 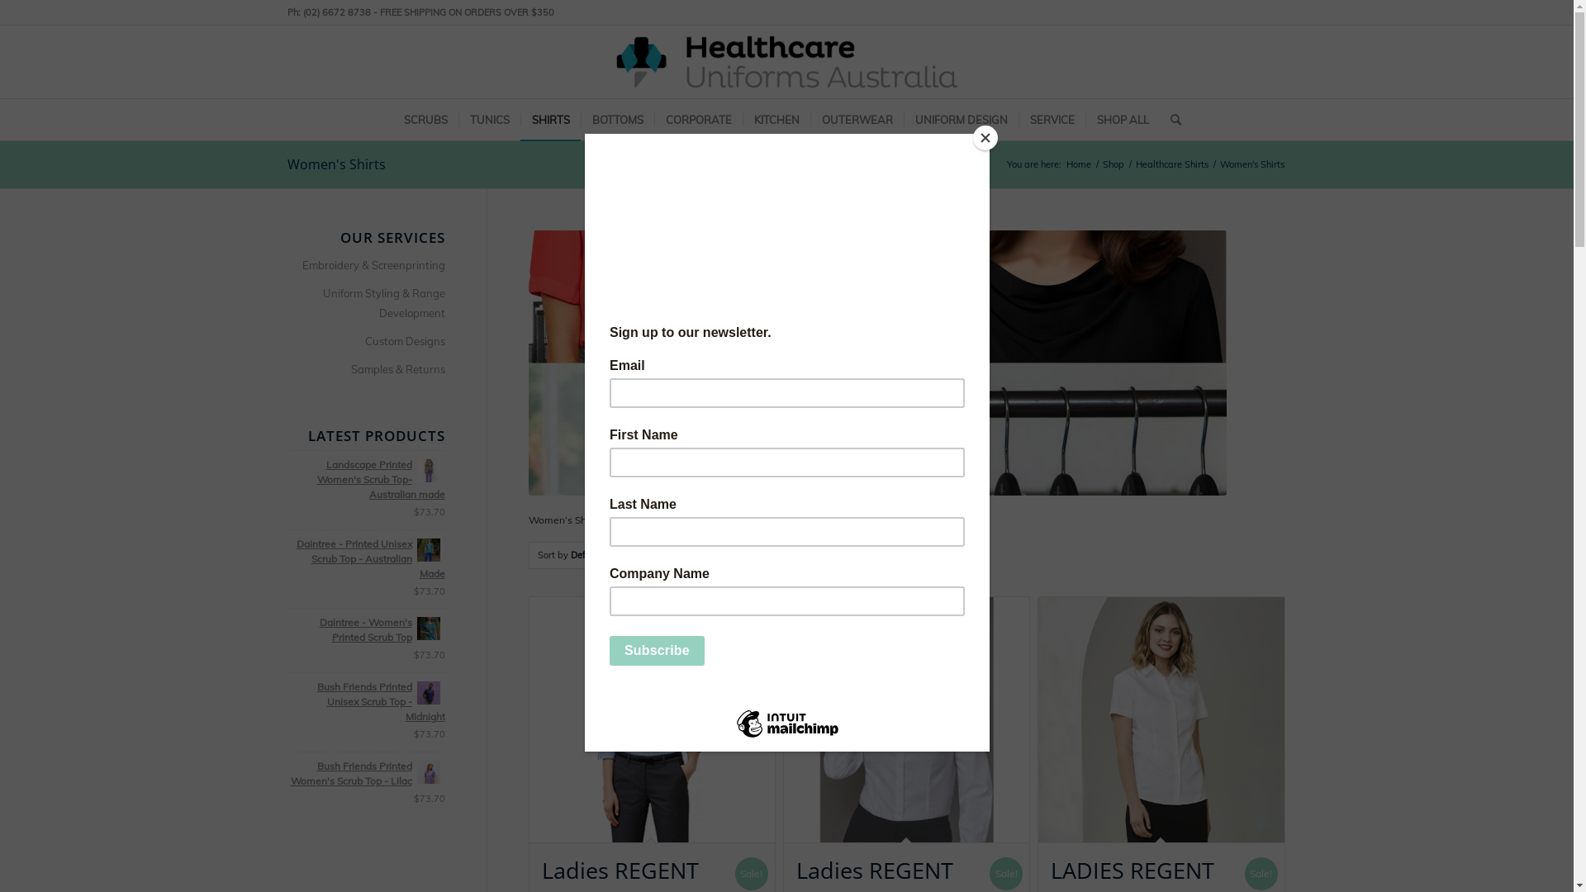 What do you see at coordinates (367, 630) in the screenshot?
I see `Daintree - Women's Printed Scrub Top` at bounding box center [367, 630].